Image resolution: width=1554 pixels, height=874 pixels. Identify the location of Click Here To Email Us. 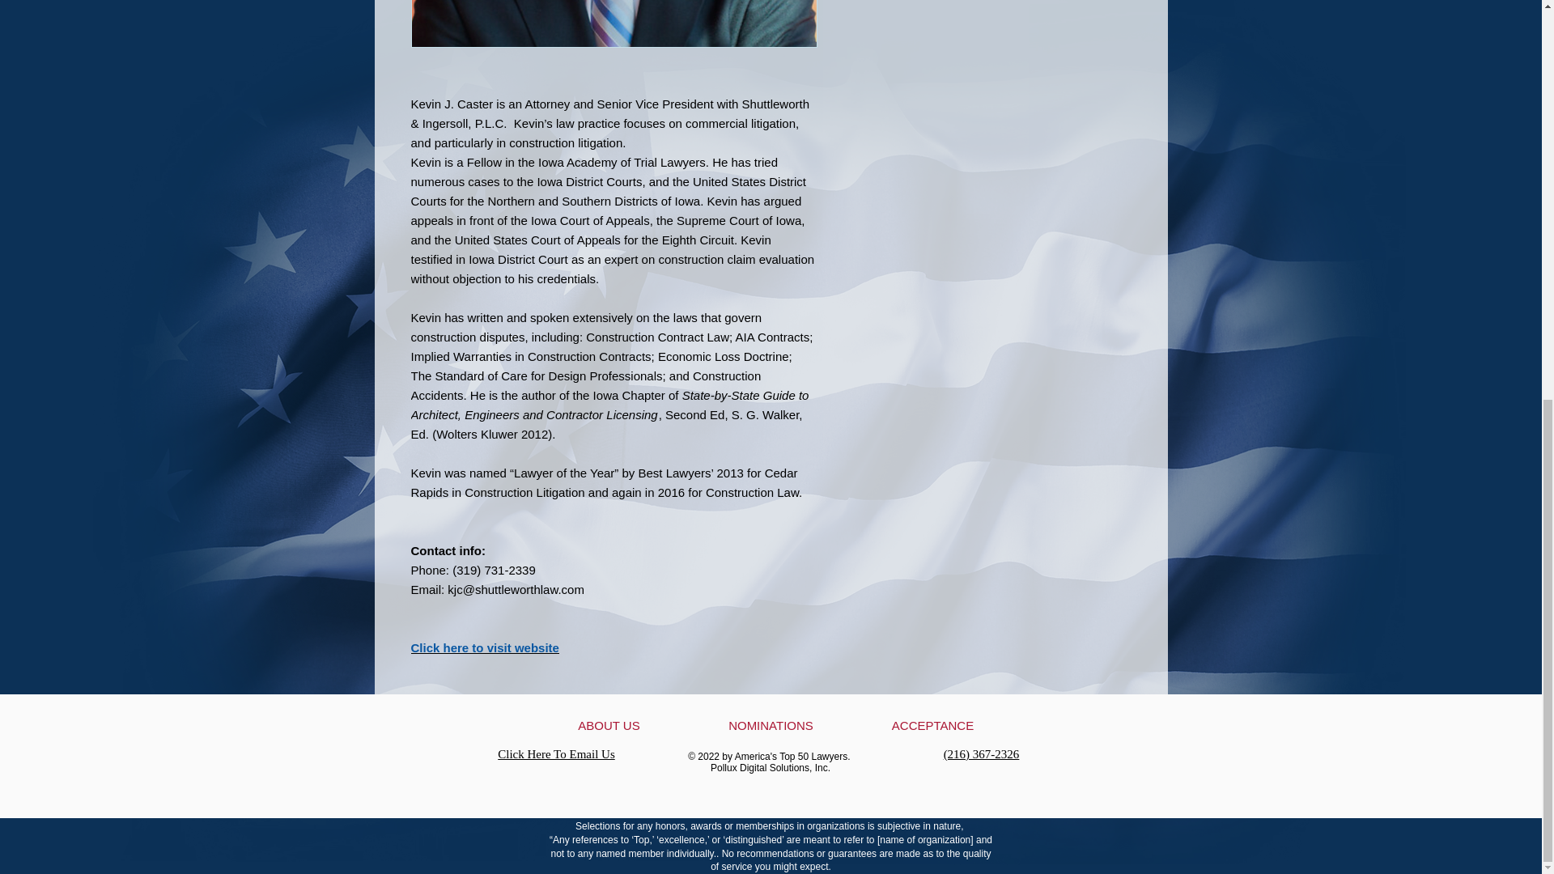
(555, 754).